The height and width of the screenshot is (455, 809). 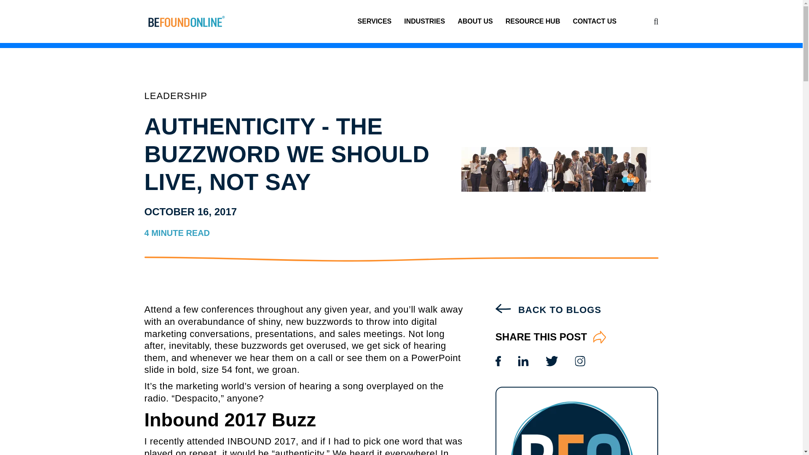 I want to click on ABOUT US, so click(x=475, y=21).